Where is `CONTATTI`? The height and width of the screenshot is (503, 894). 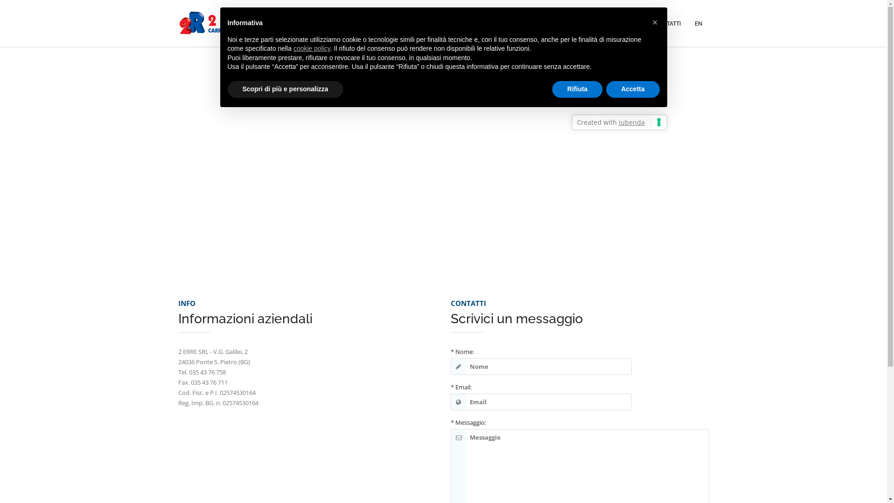 CONTATTI is located at coordinates (667, 23).